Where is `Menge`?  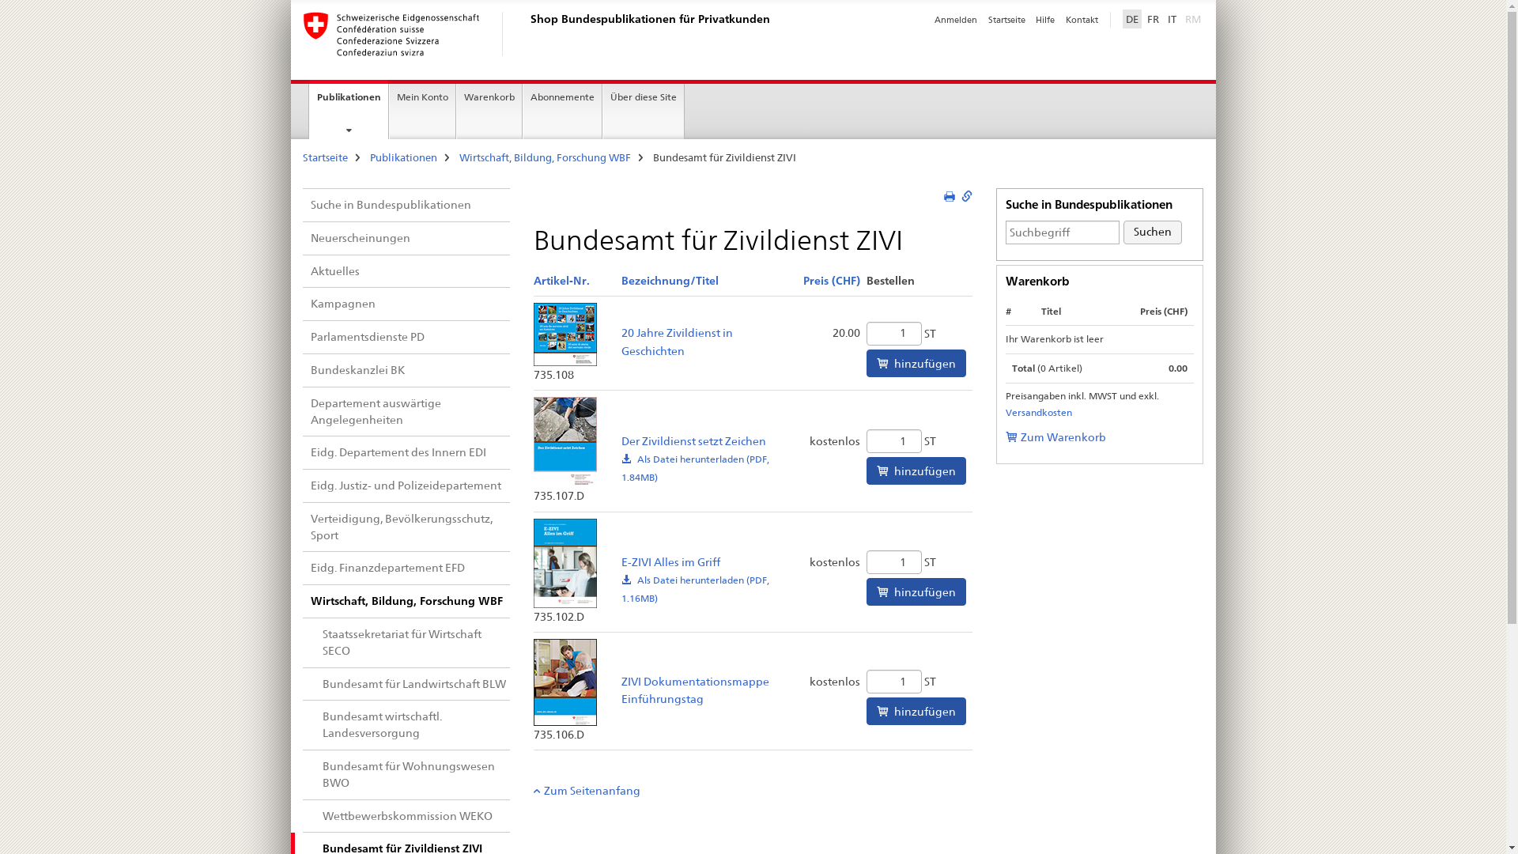 Menge is located at coordinates (894, 682).